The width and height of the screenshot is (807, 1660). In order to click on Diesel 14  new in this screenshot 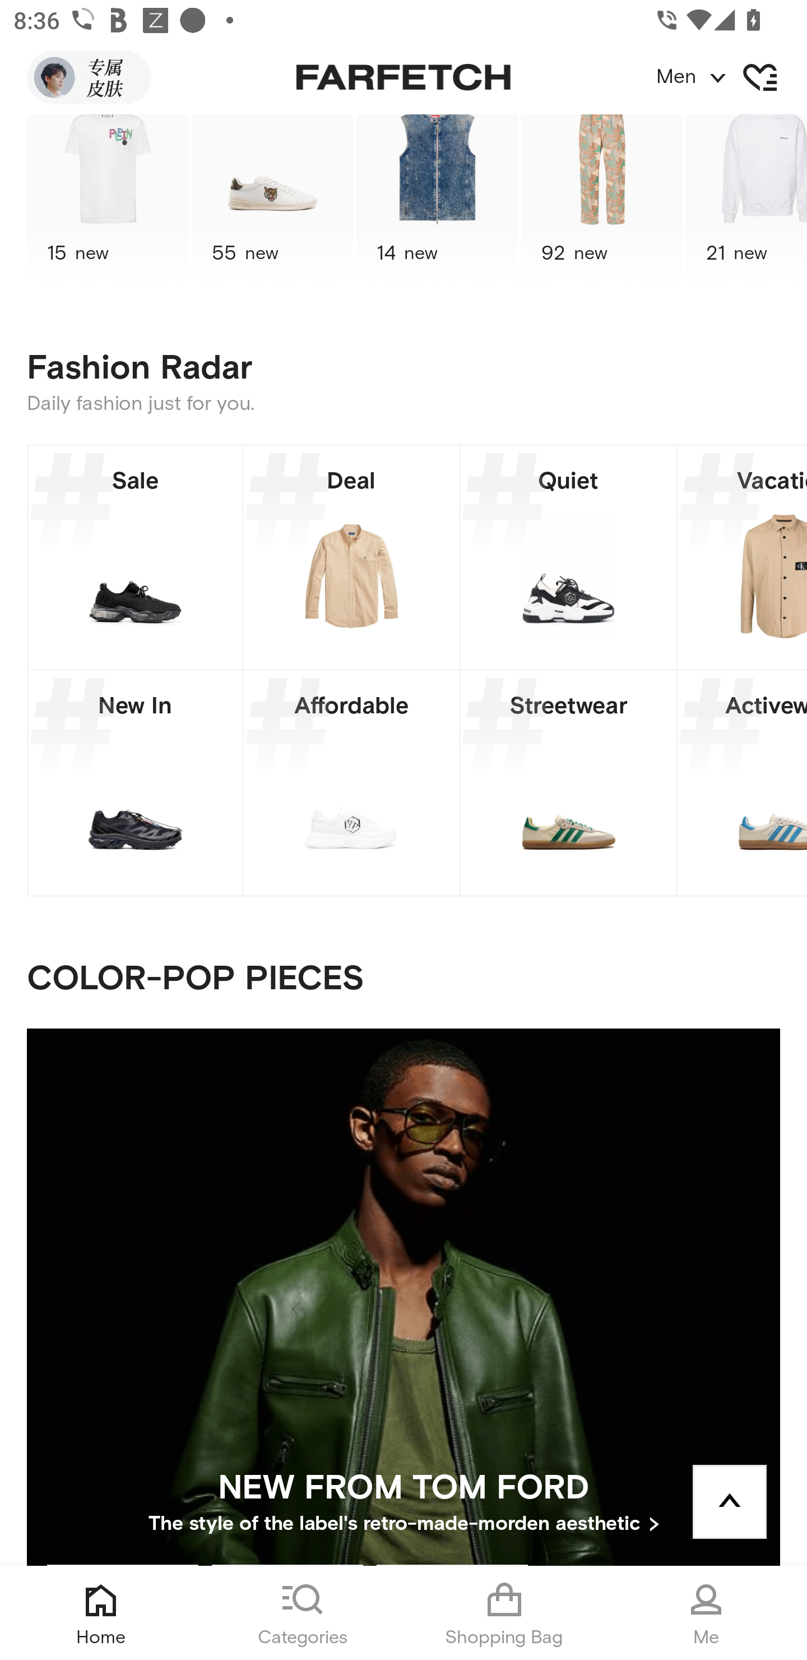, I will do `click(437, 200)`.